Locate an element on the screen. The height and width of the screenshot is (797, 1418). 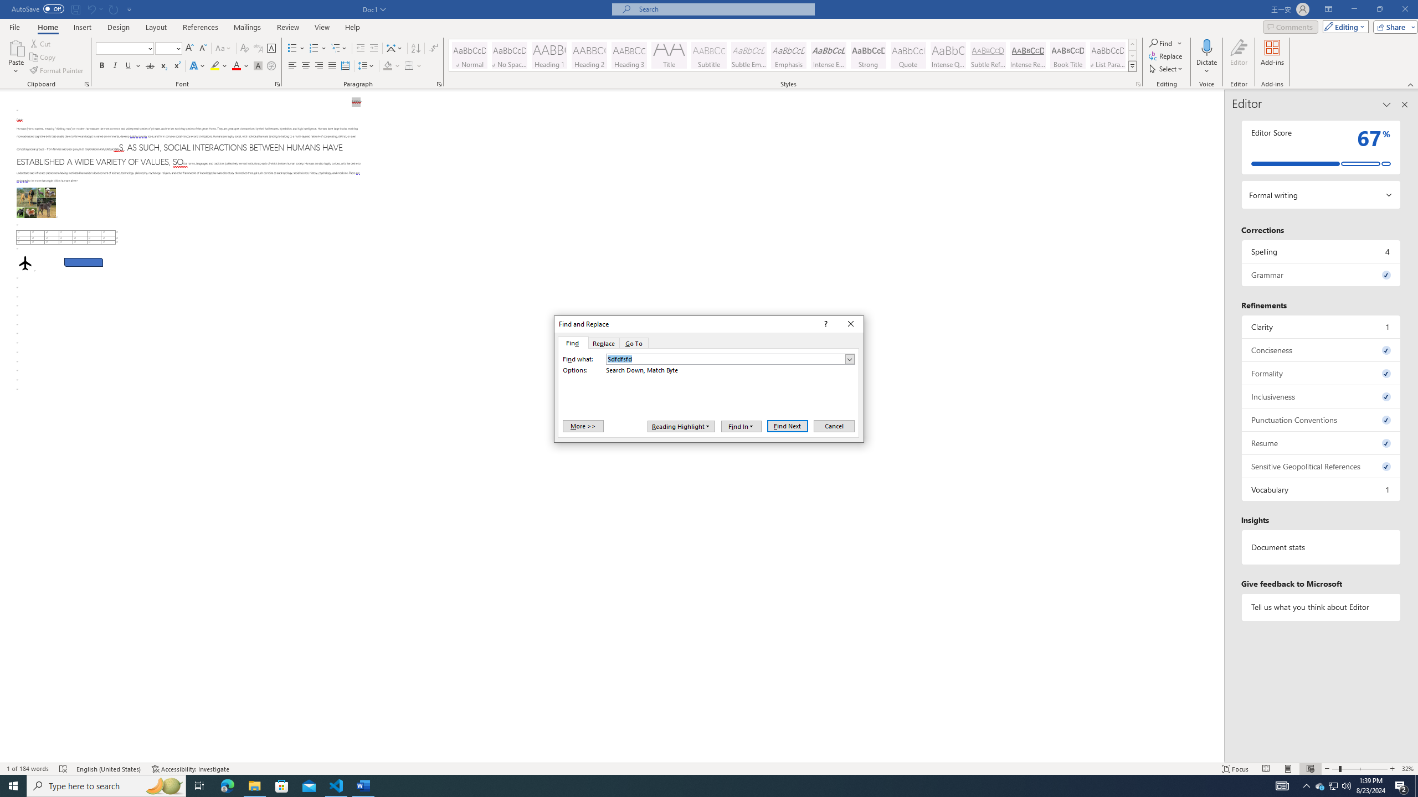
Show desktop is located at coordinates (1416, 786).